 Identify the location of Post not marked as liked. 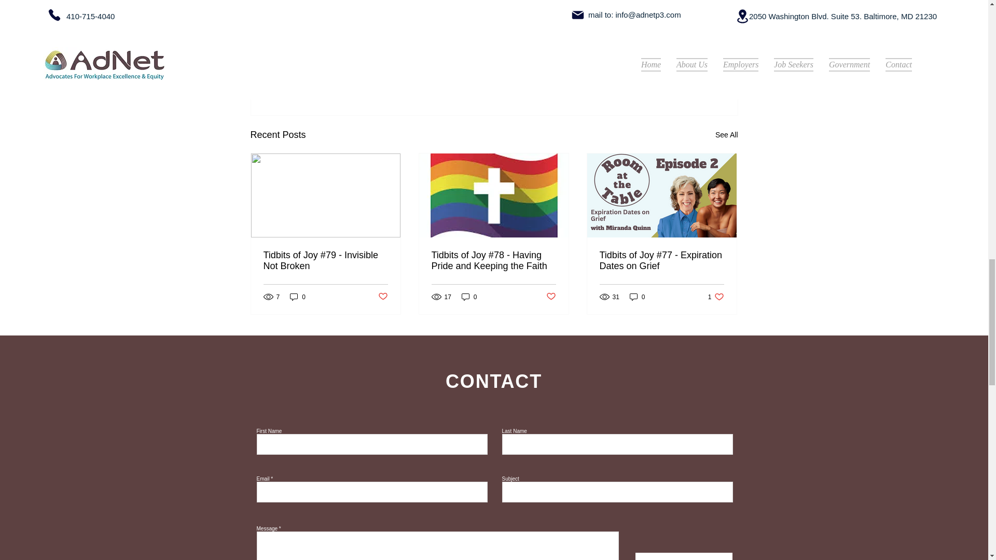
(716, 297).